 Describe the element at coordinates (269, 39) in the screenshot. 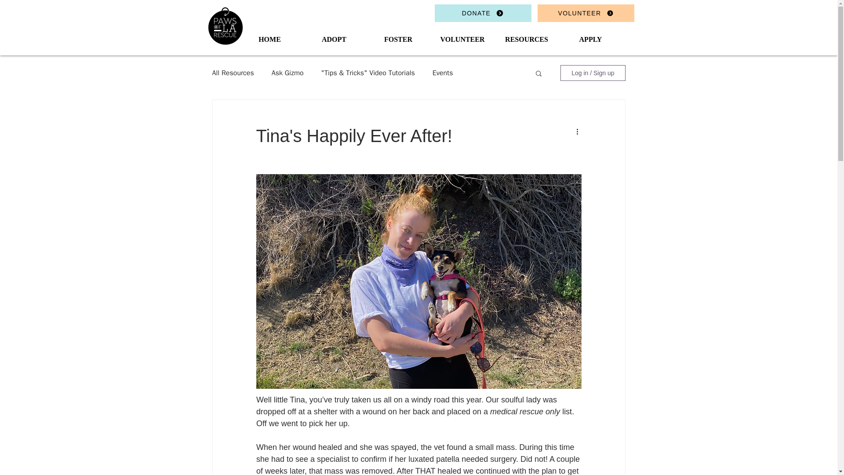

I see `HOME` at that location.